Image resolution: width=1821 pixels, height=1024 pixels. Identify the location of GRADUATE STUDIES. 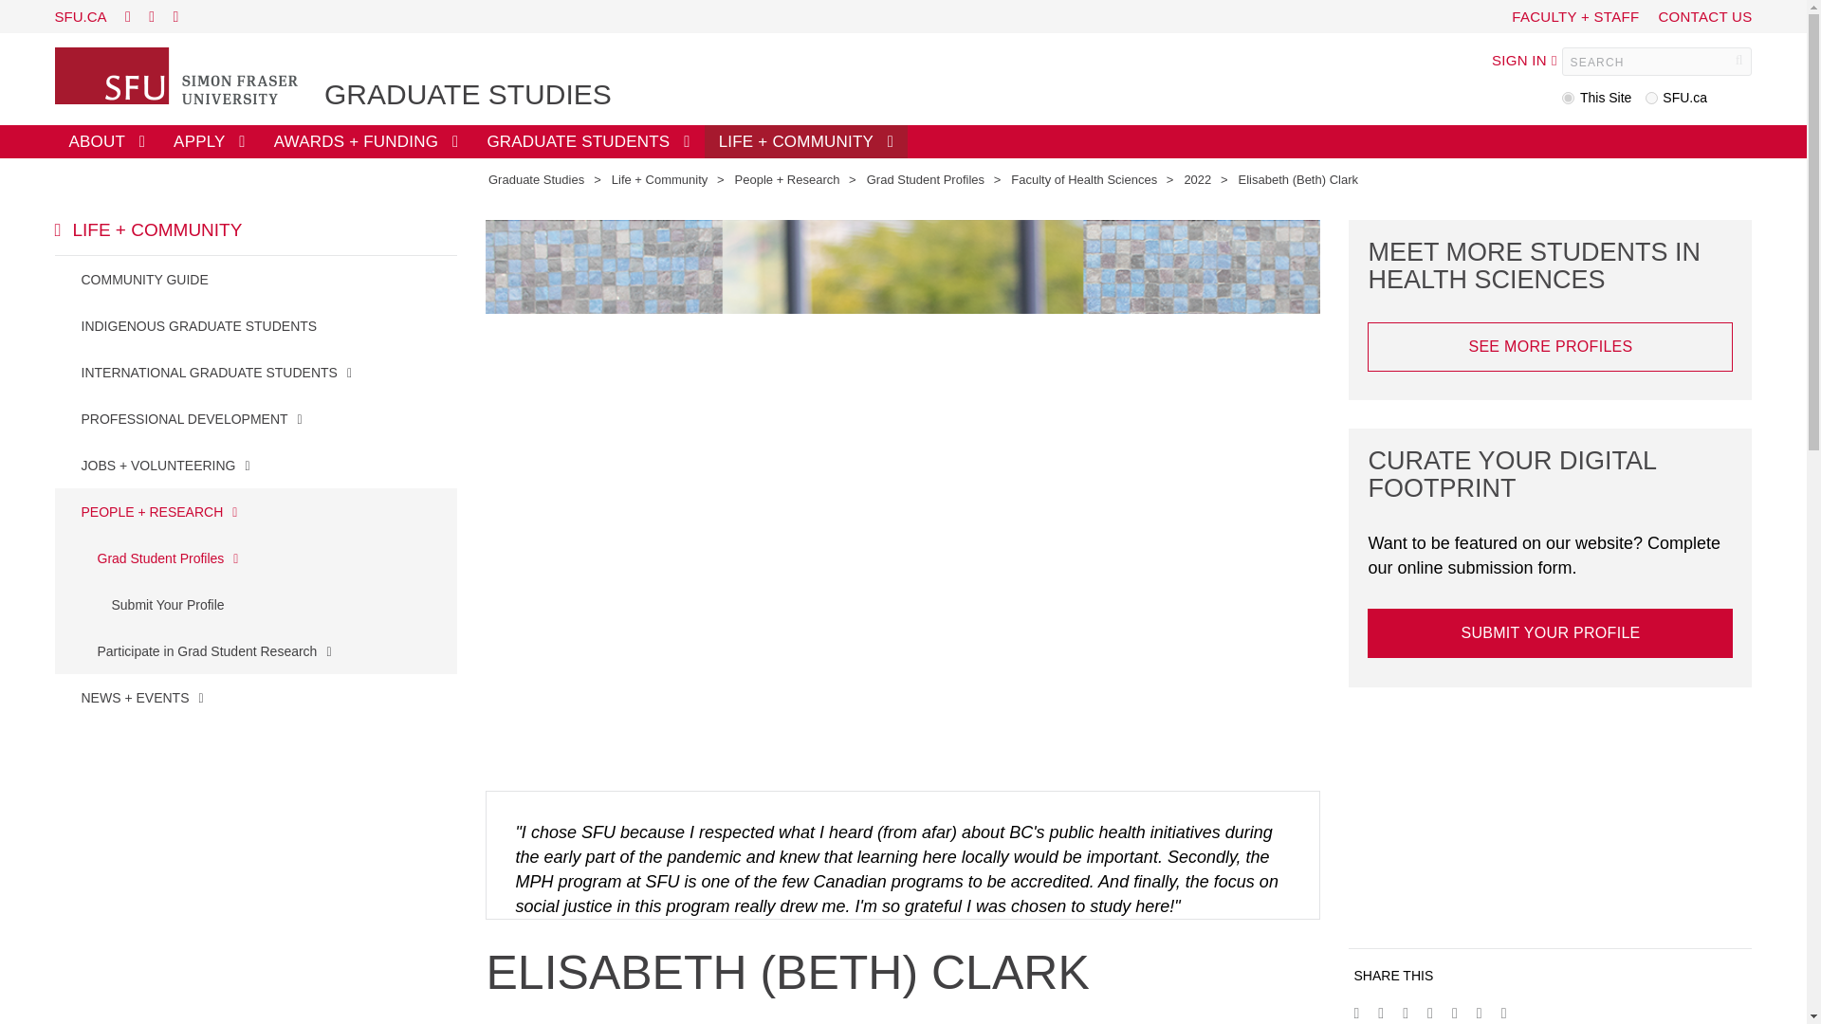
(468, 95).